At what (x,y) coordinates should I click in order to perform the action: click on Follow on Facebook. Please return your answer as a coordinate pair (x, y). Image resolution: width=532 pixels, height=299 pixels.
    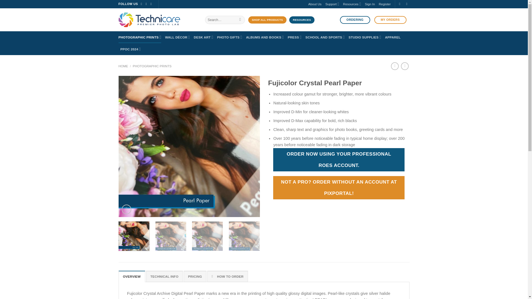
    Looking at the image, I should click on (142, 4).